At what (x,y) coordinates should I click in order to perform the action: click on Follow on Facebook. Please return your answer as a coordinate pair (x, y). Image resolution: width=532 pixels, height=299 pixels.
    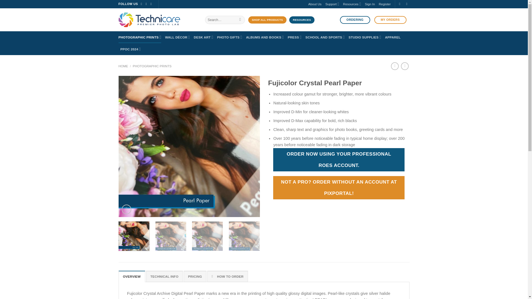
    Looking at the image, I should click on (142, 4).